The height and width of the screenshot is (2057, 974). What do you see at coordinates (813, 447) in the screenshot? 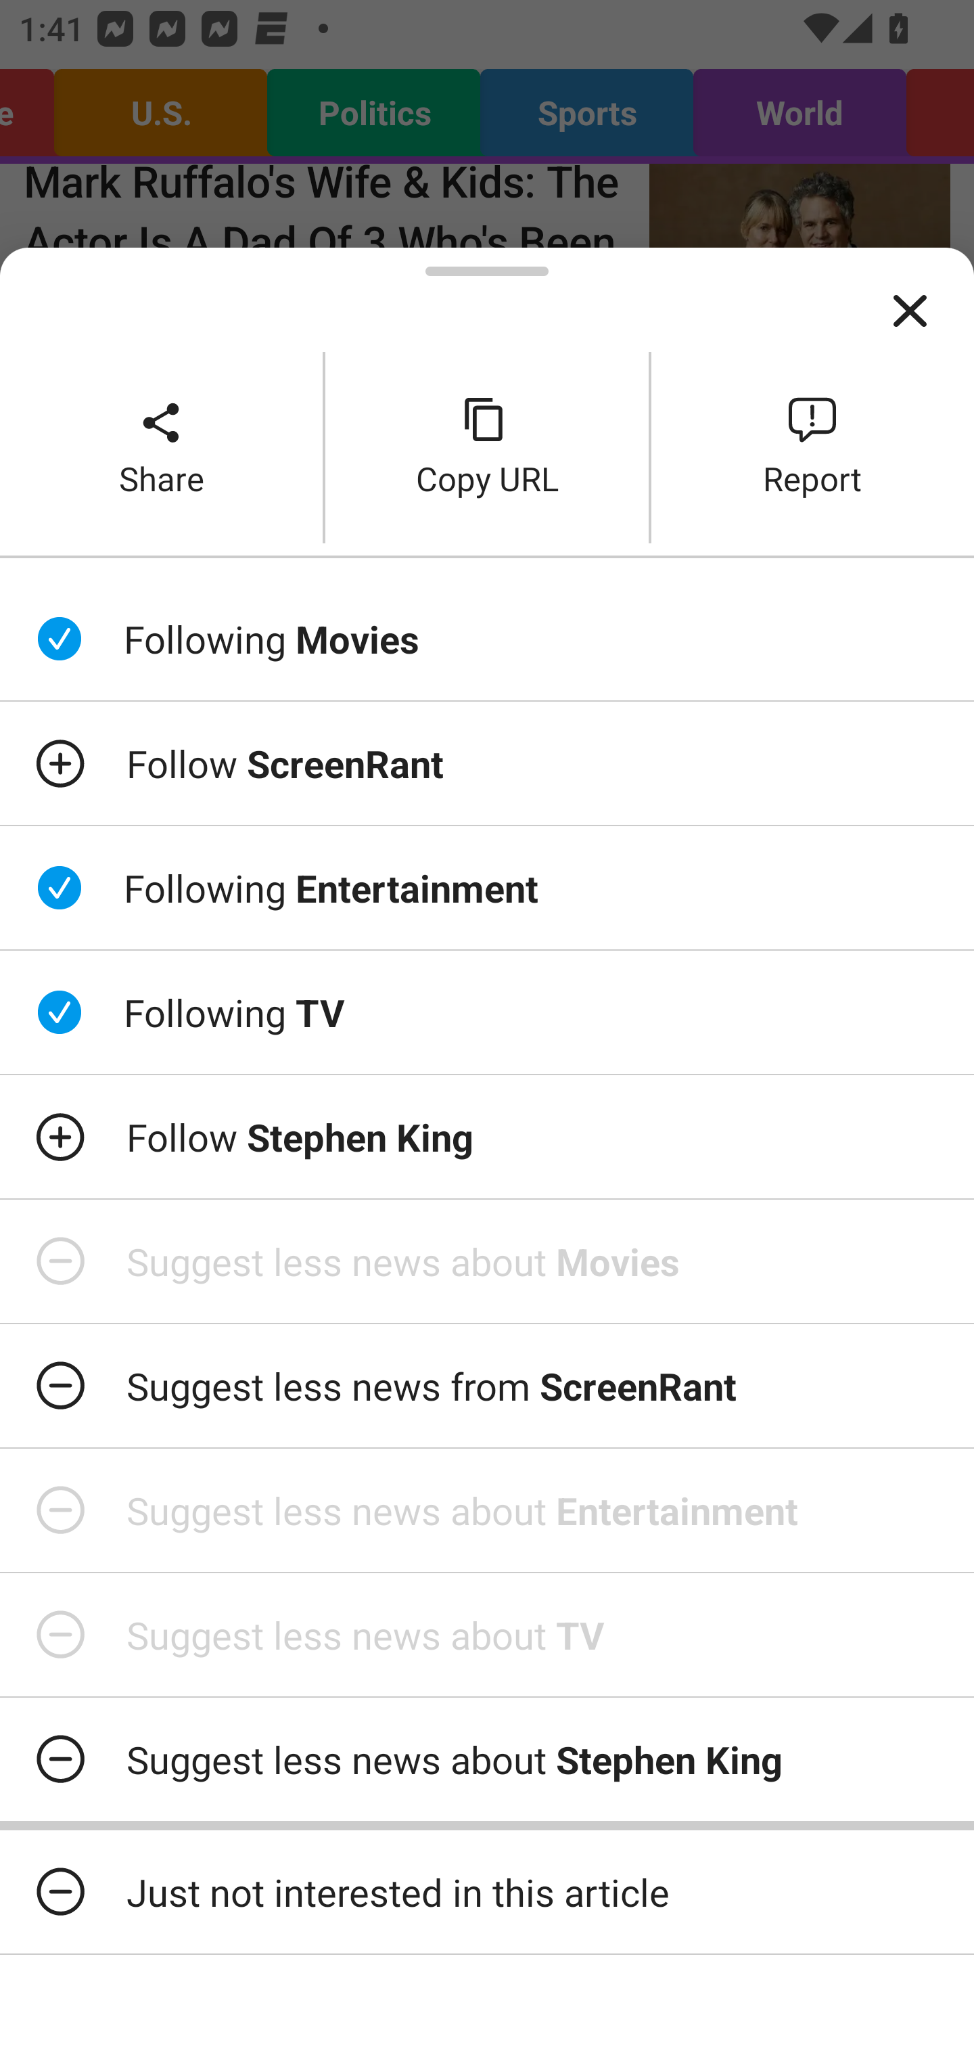
I see `Report` at bounding box center [813, 447].